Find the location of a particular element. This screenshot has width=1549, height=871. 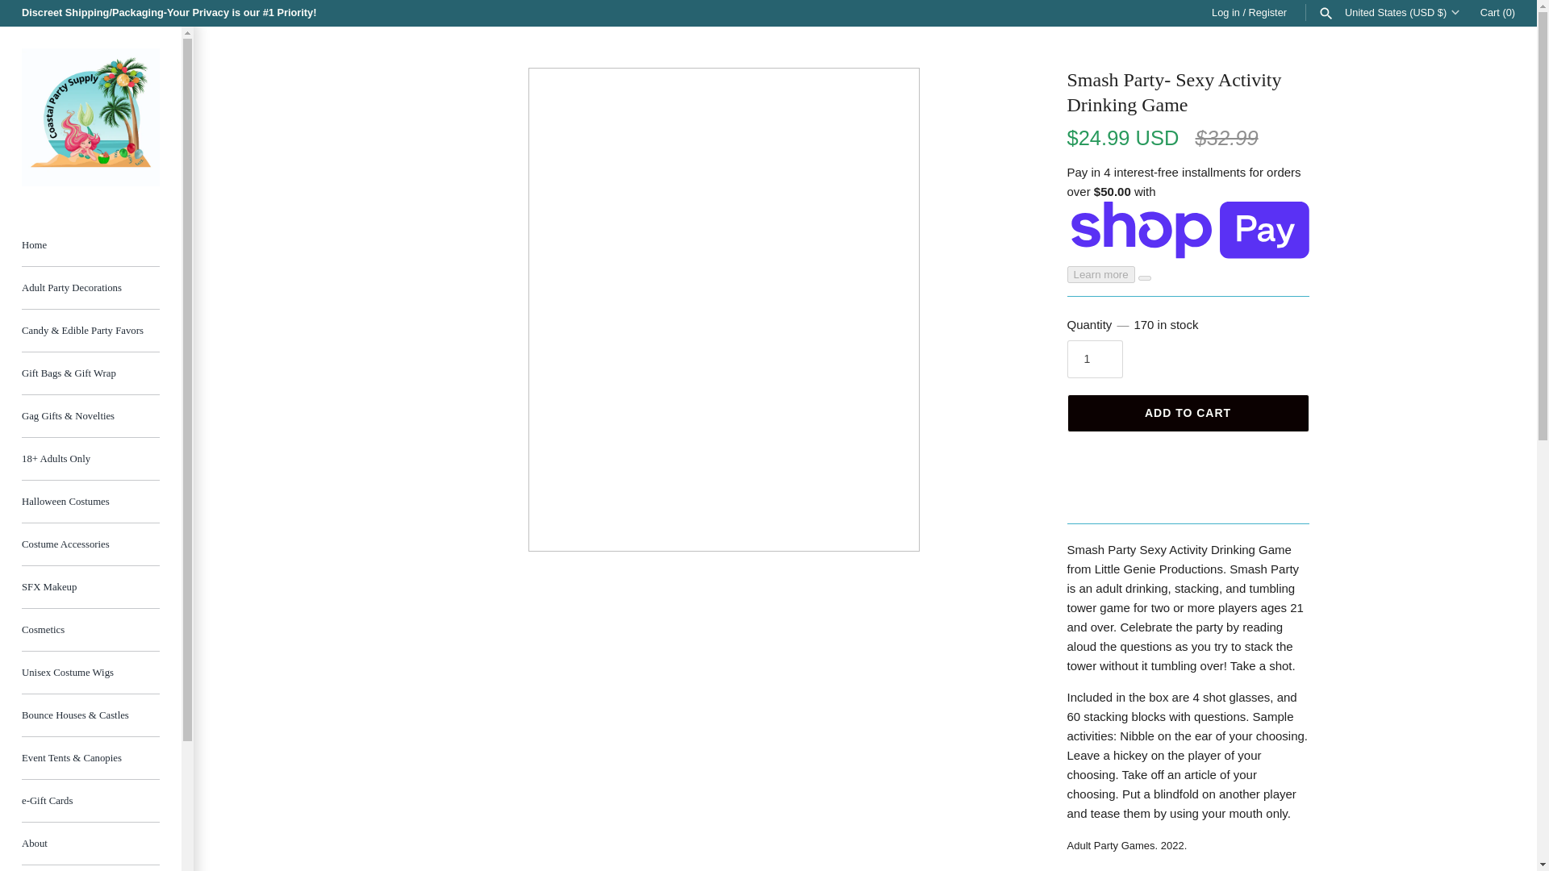

Adult Party Decorations is located at coordinates (90, 288).